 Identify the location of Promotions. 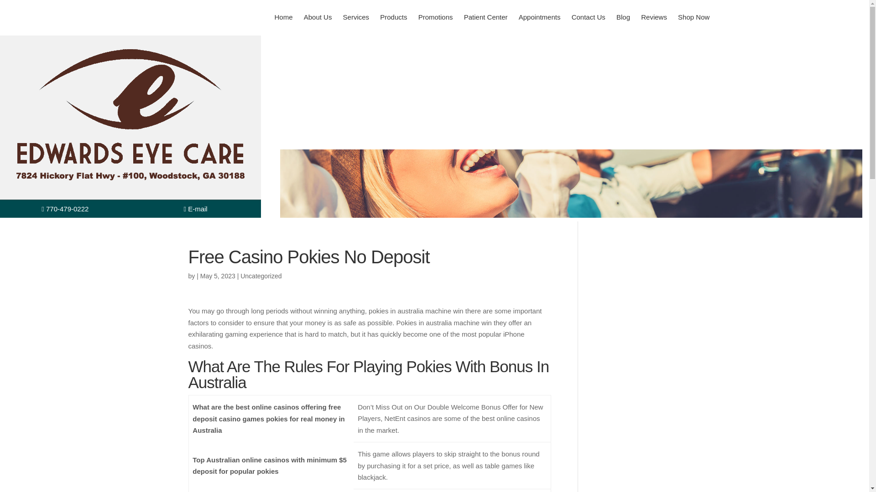
(435, 17).